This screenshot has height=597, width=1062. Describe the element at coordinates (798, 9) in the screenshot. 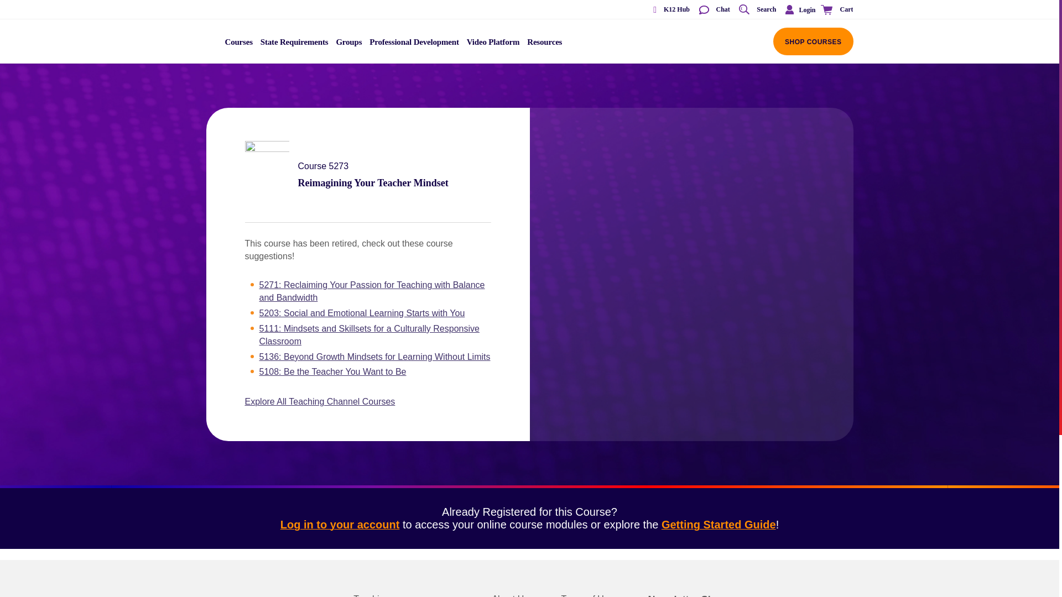

I see `Login` at that location.